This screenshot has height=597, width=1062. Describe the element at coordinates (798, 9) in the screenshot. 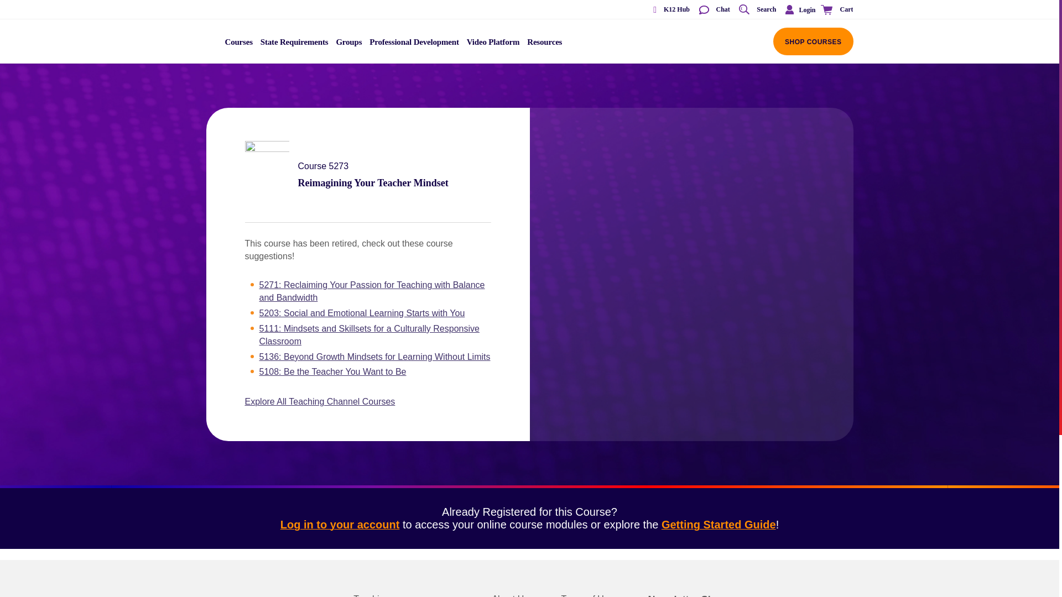

I see `Login` at that location.